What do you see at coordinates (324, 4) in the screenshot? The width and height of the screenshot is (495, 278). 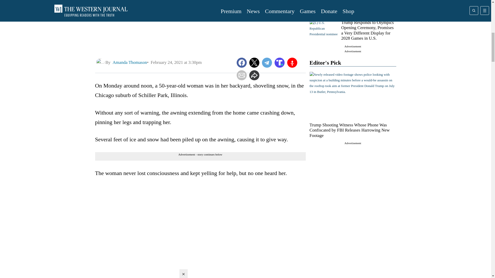 I see `Commentary` at bounding box center [324, 4].